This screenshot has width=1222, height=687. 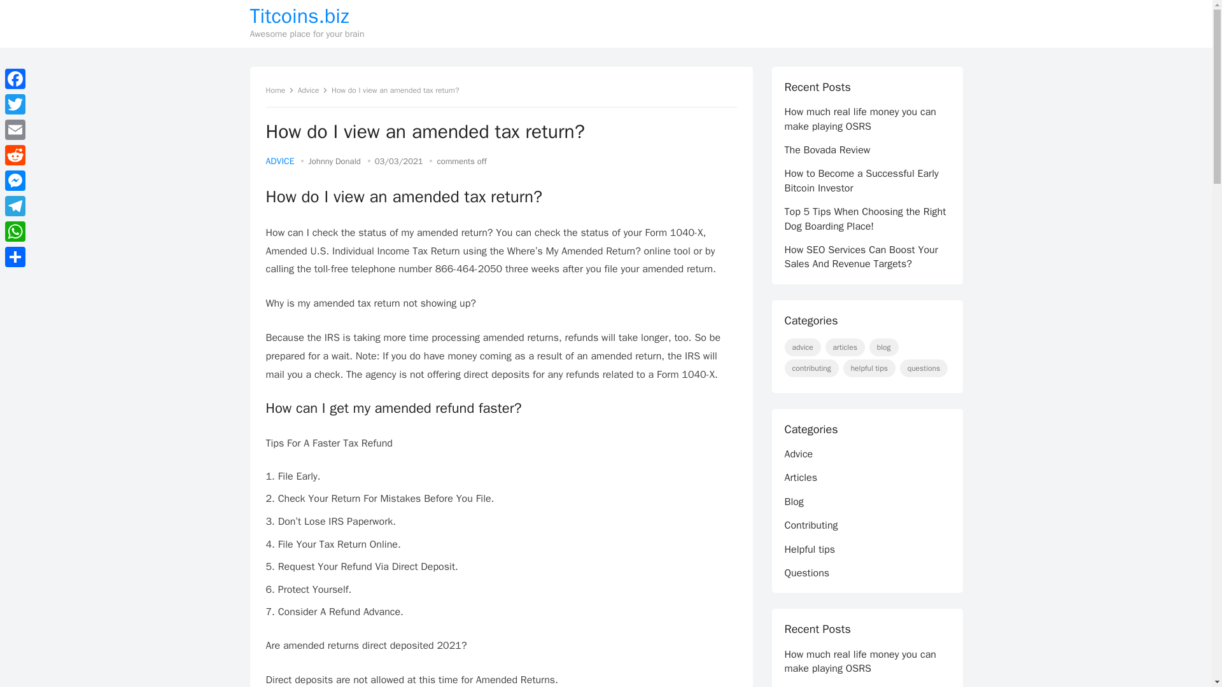 What do you see at coordinates (307, 17) in the screenshot?
I see `Titcoins.biz` at bounding box center [307, 17].